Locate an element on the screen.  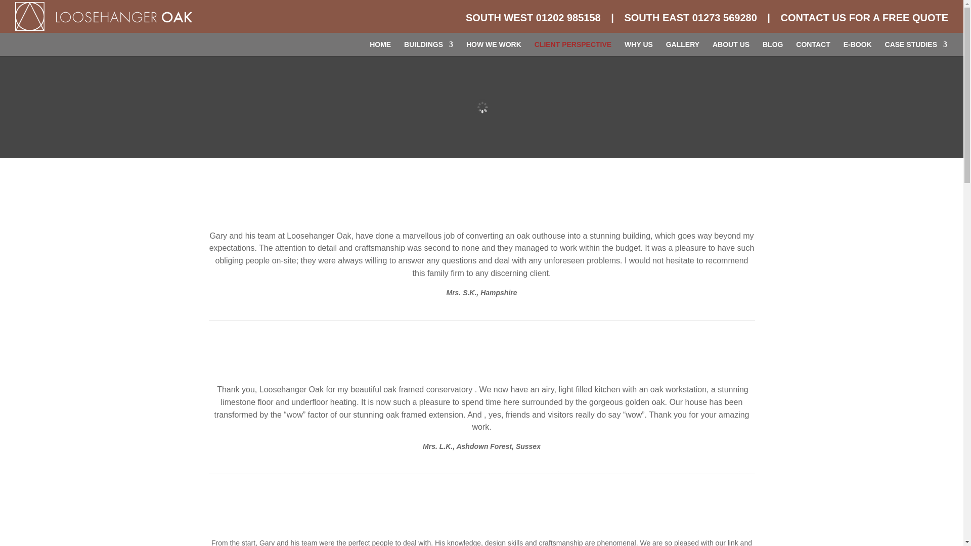
CASE STUDIES is located at coordinates (916, 49).